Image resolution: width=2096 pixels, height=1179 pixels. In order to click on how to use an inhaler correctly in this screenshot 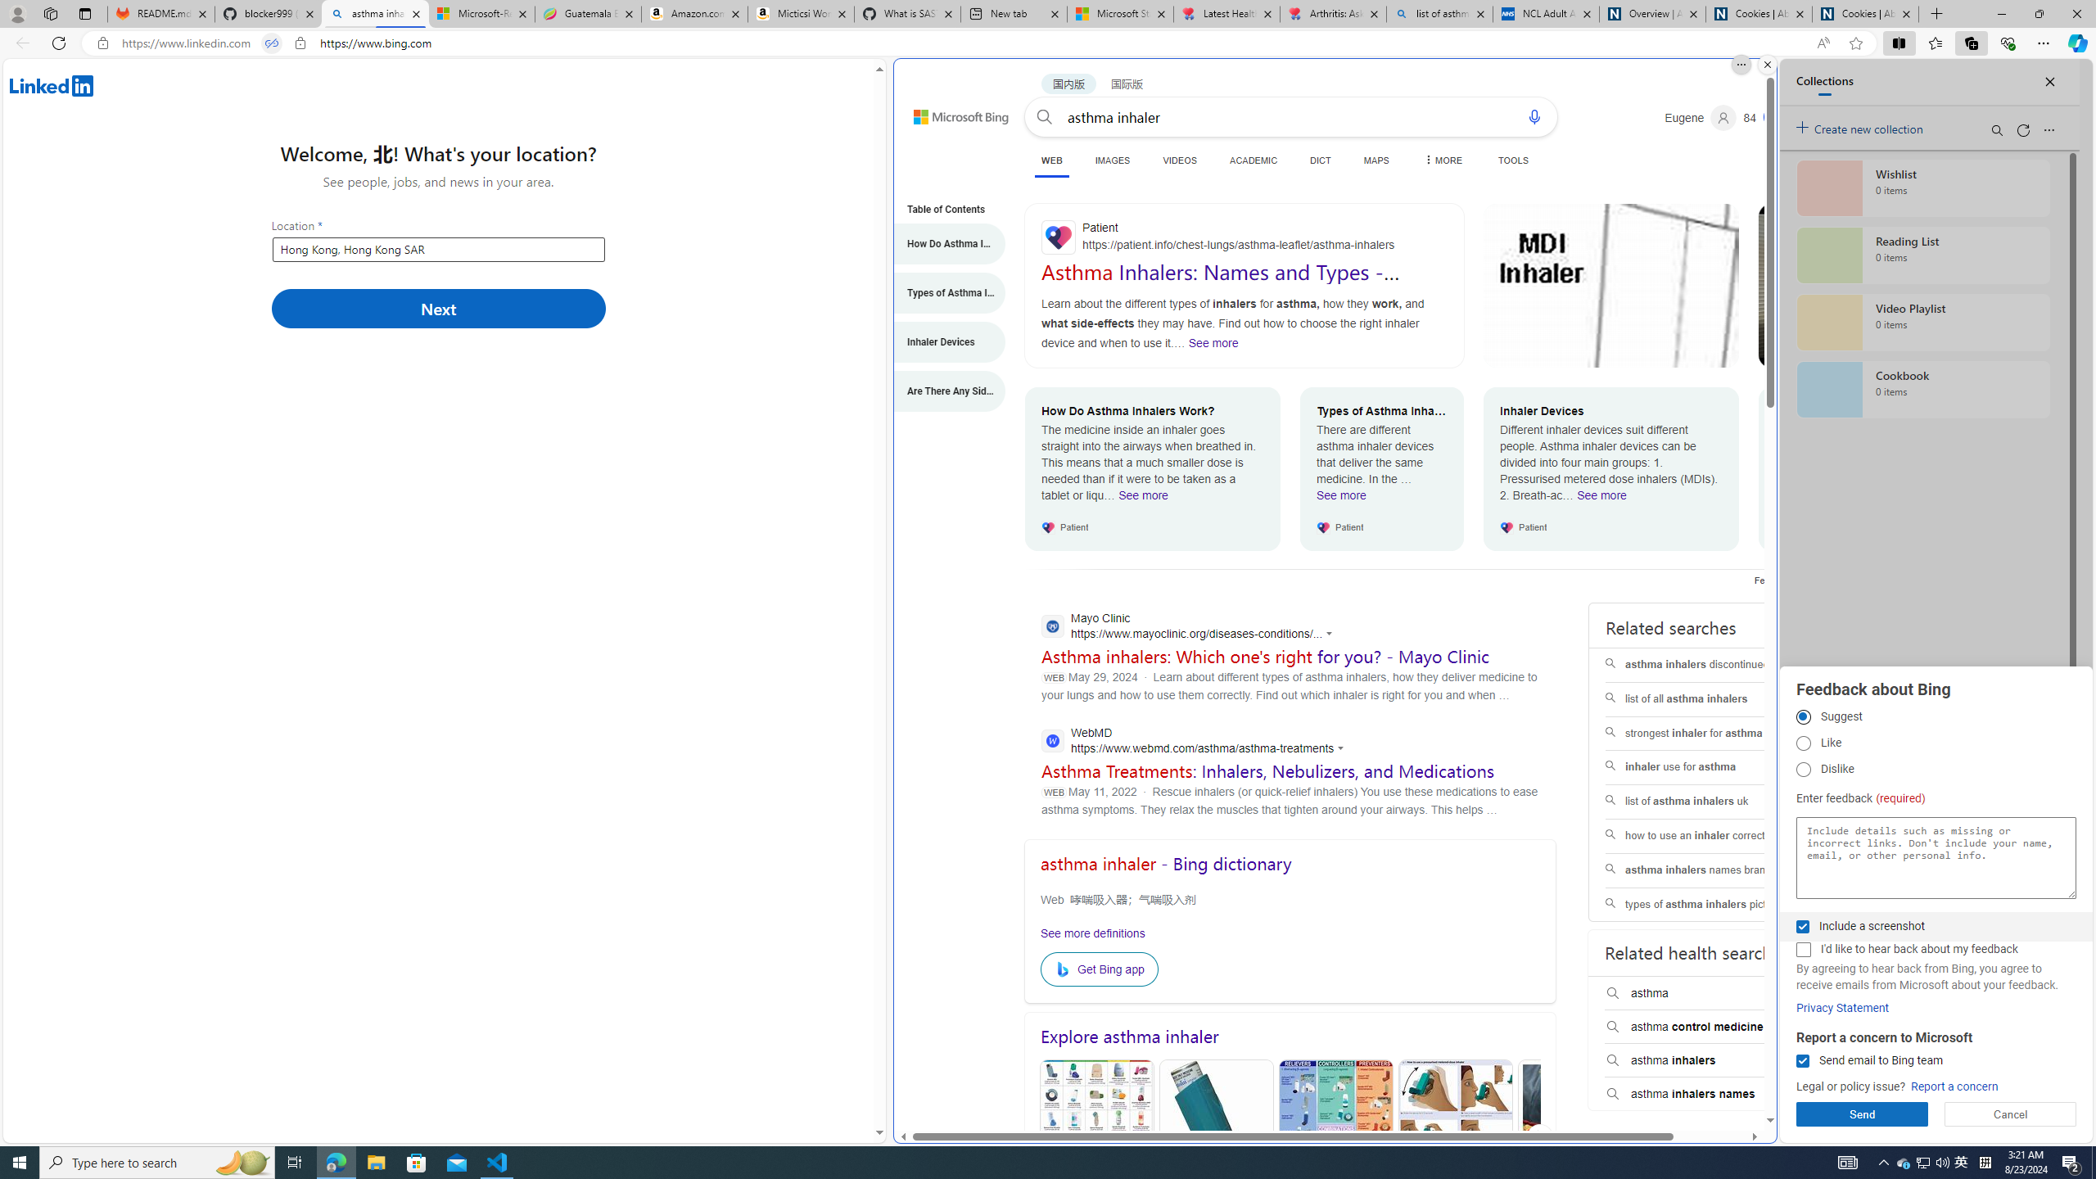, I will do `click(1709, 835)`.